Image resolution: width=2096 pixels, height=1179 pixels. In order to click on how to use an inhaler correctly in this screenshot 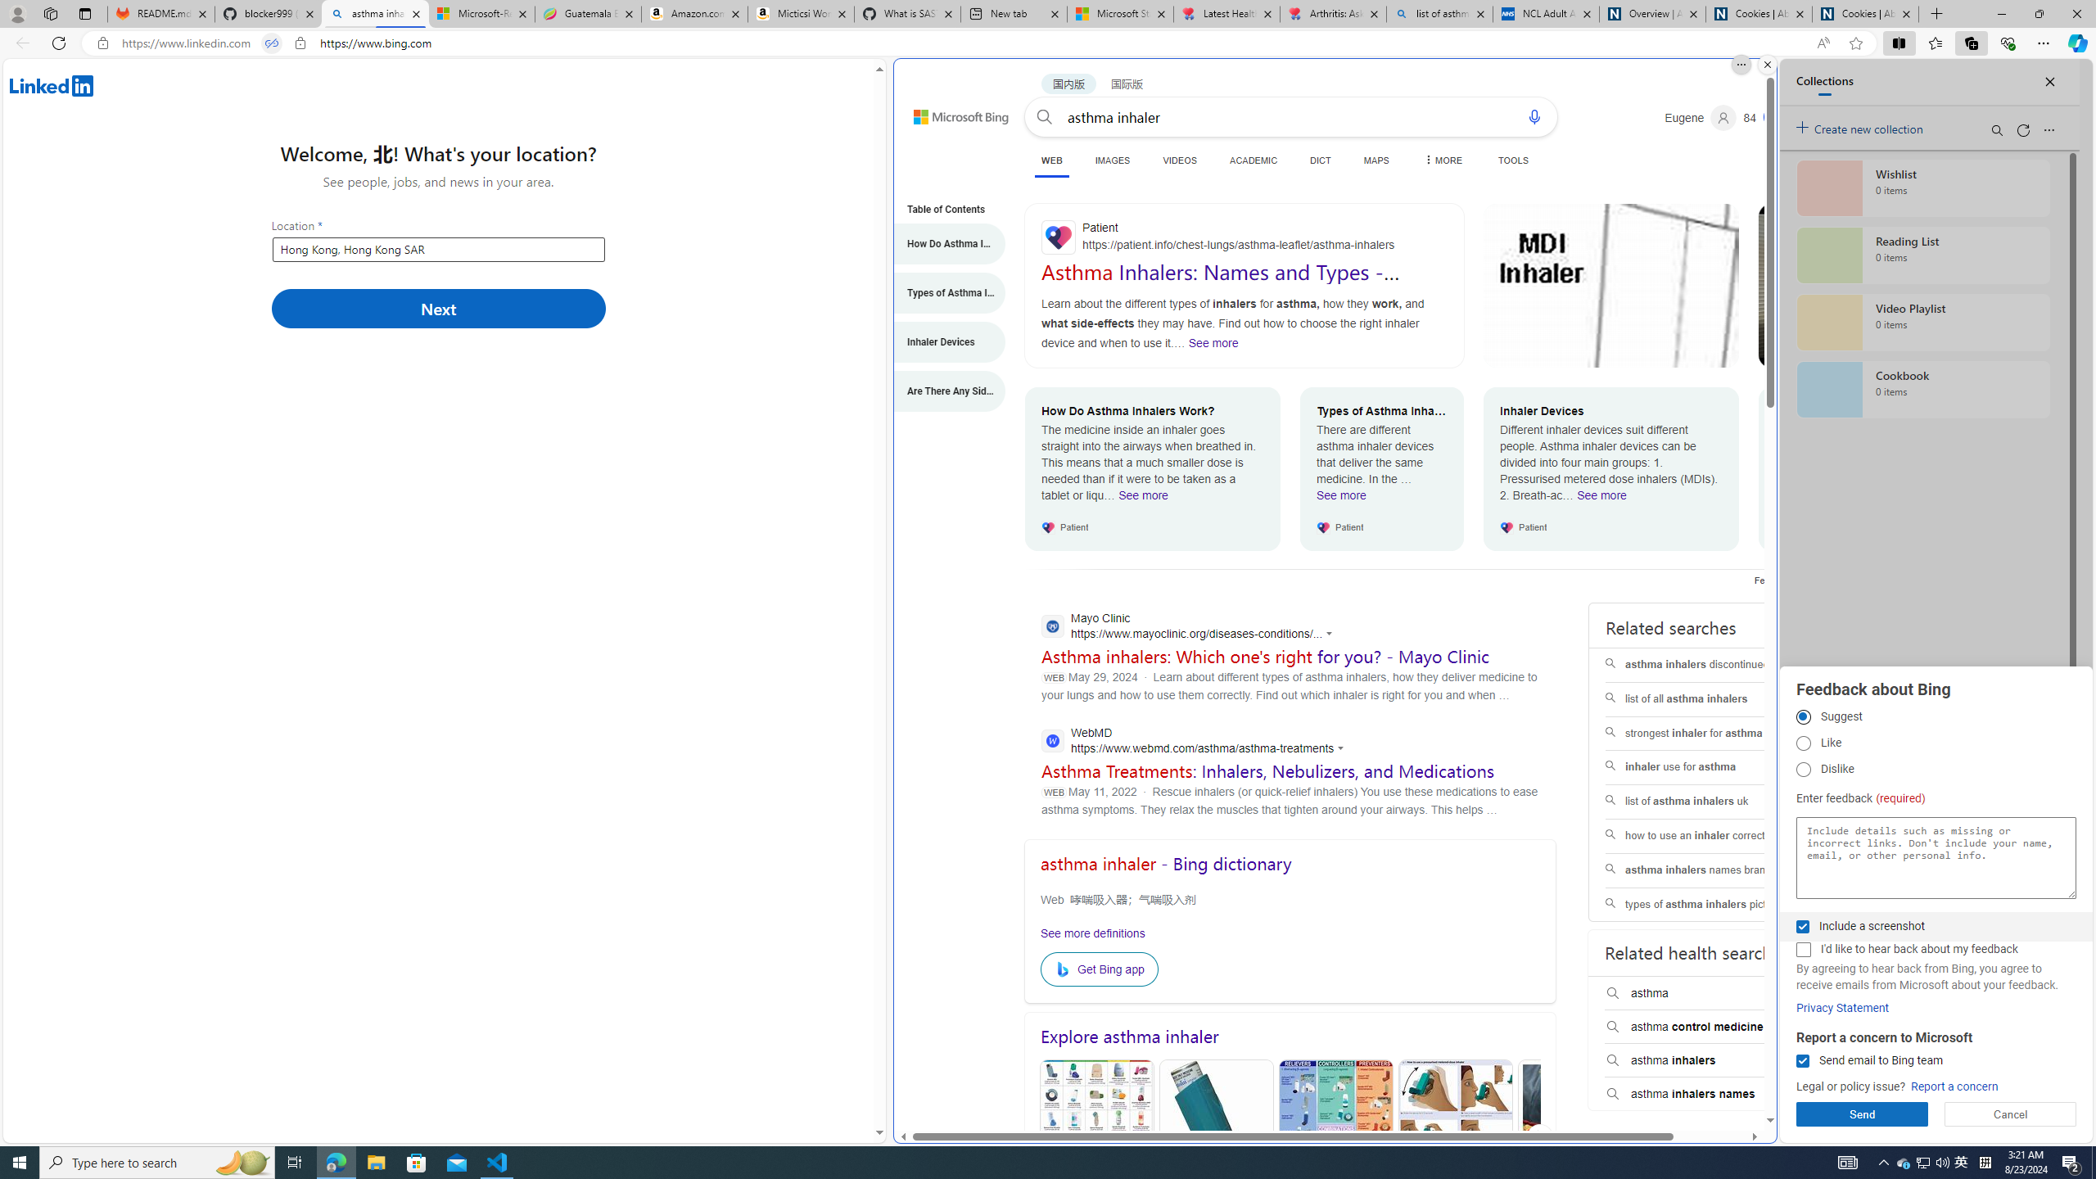, I will do `click(1709, 835)`.